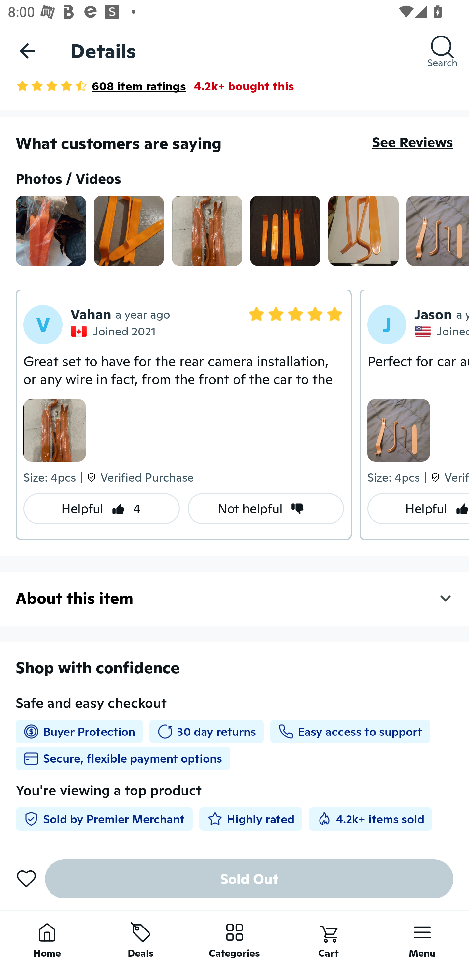 The width and height of the screenshot is (469, 965). Describe the element at coordinates (104, 819) in the screenshot. I see `Sold by Premier Merchant` at that location.